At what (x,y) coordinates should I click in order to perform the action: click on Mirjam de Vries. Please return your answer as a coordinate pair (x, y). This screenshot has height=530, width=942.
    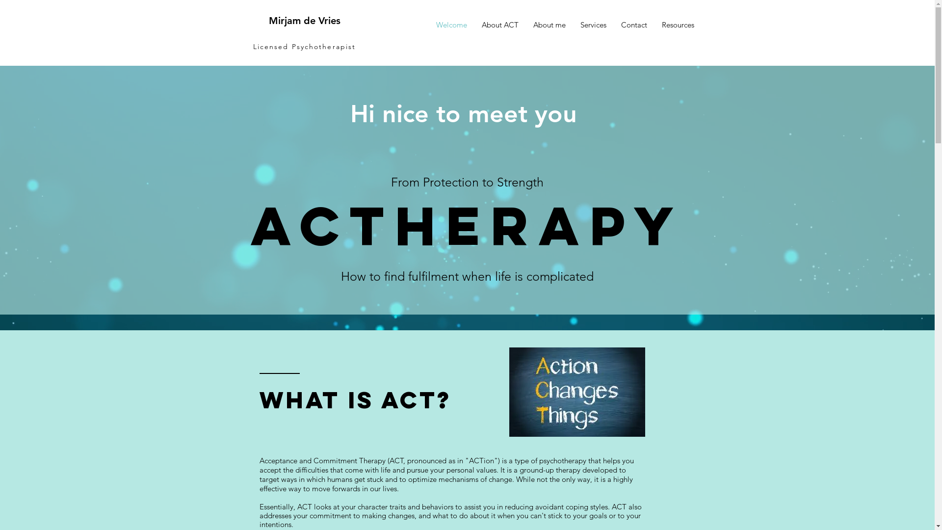
    Looking at the image, I should click on (305, 21).